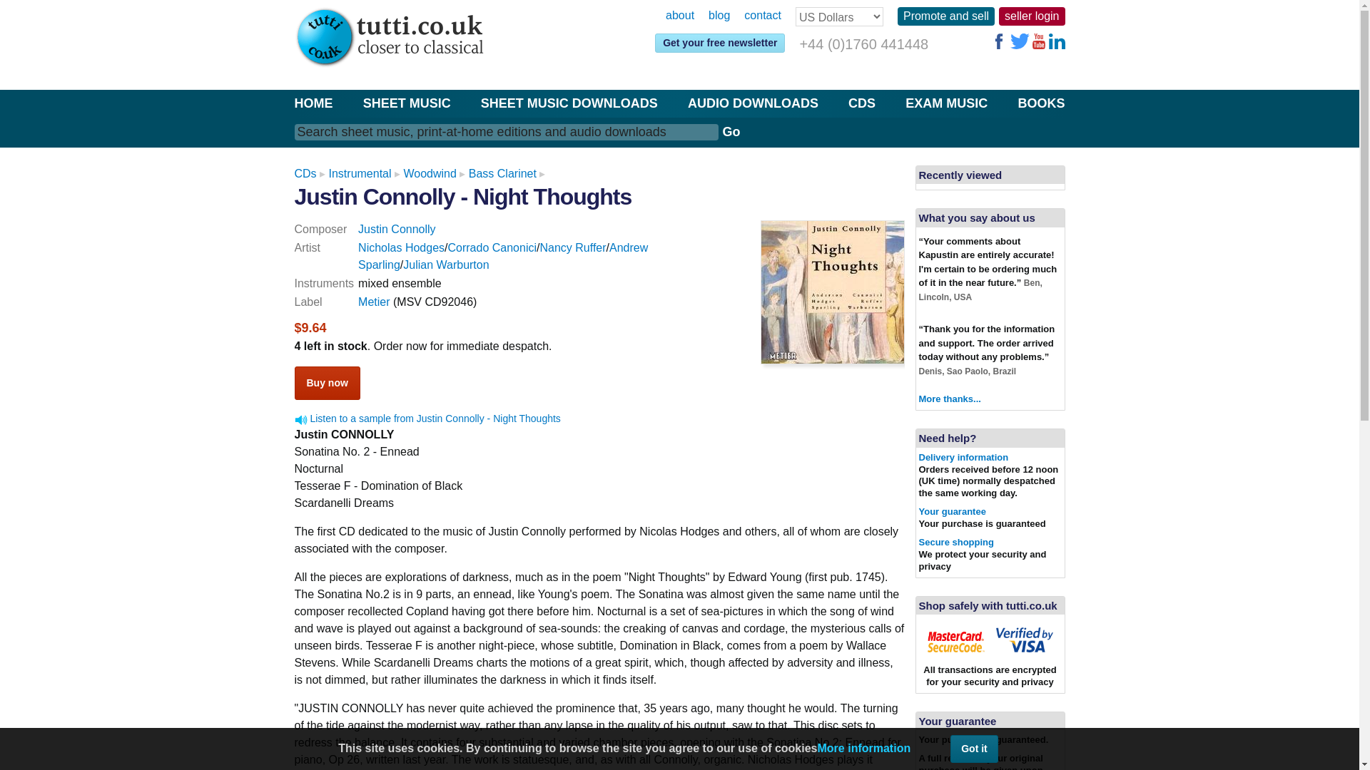 This screenshot has width=1370, height=770. I want to click on Woodwind, so click(430, 173).